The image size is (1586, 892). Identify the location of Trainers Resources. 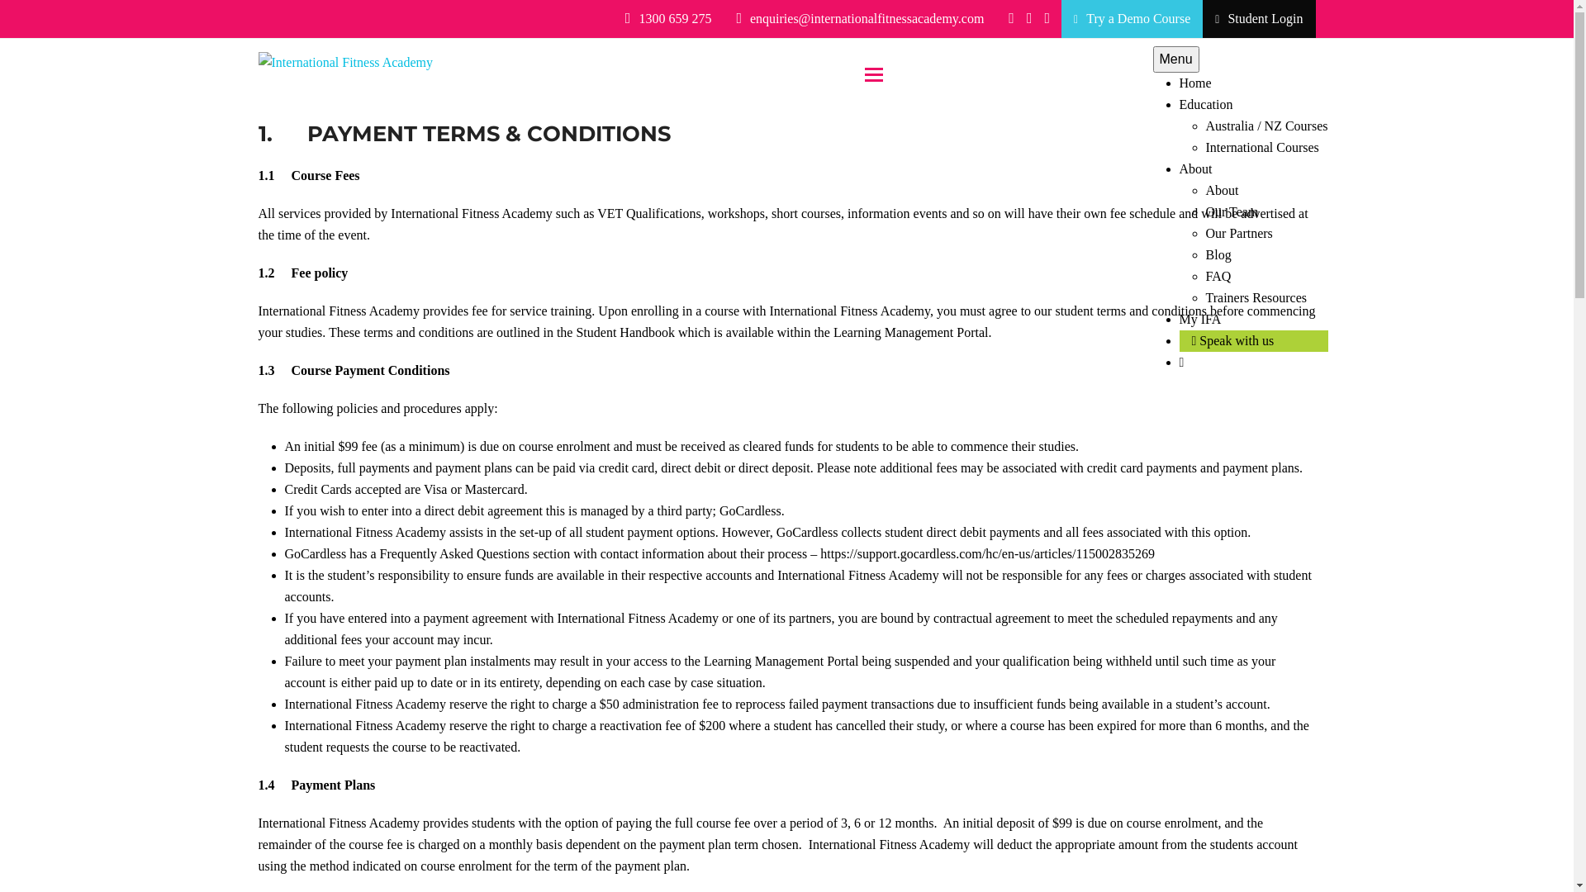
(1257, 297).